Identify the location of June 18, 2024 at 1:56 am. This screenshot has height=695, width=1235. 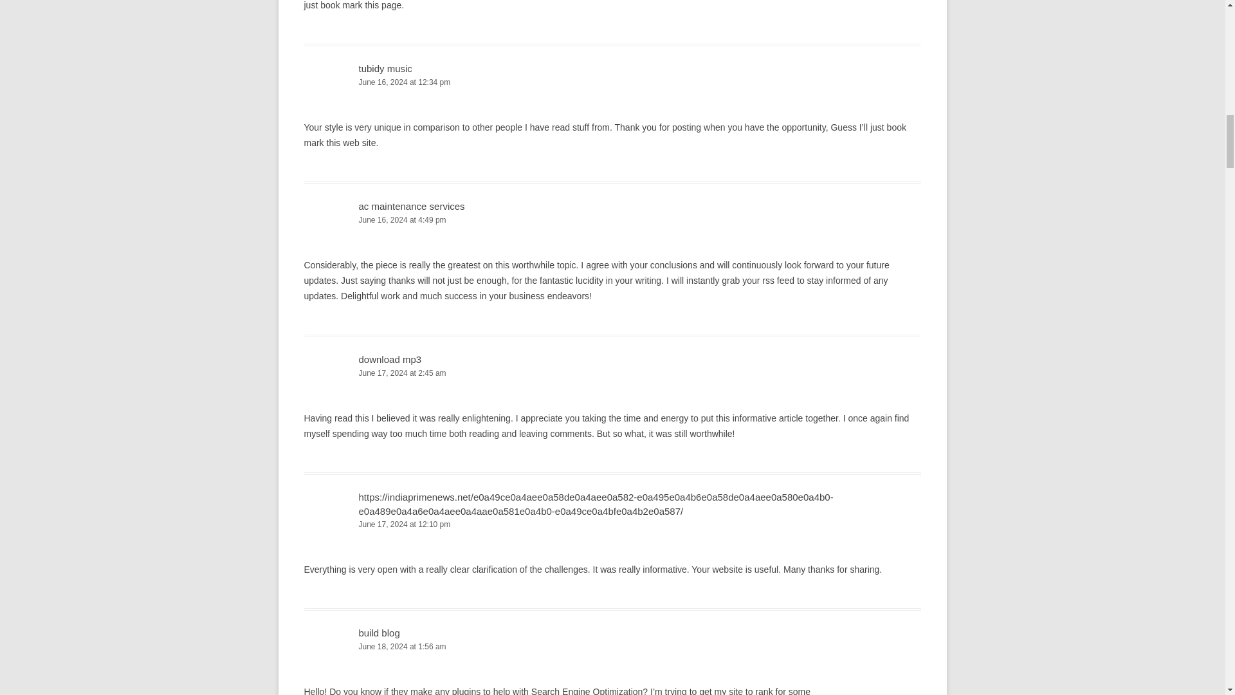
(612, 647).